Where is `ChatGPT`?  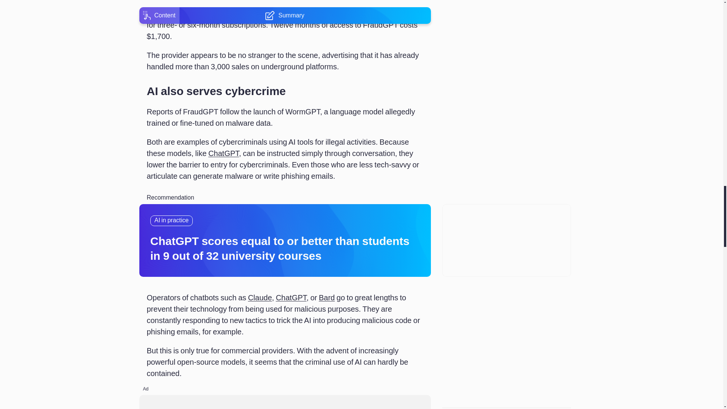 ChatGPT is located at coordinates (223, 153).